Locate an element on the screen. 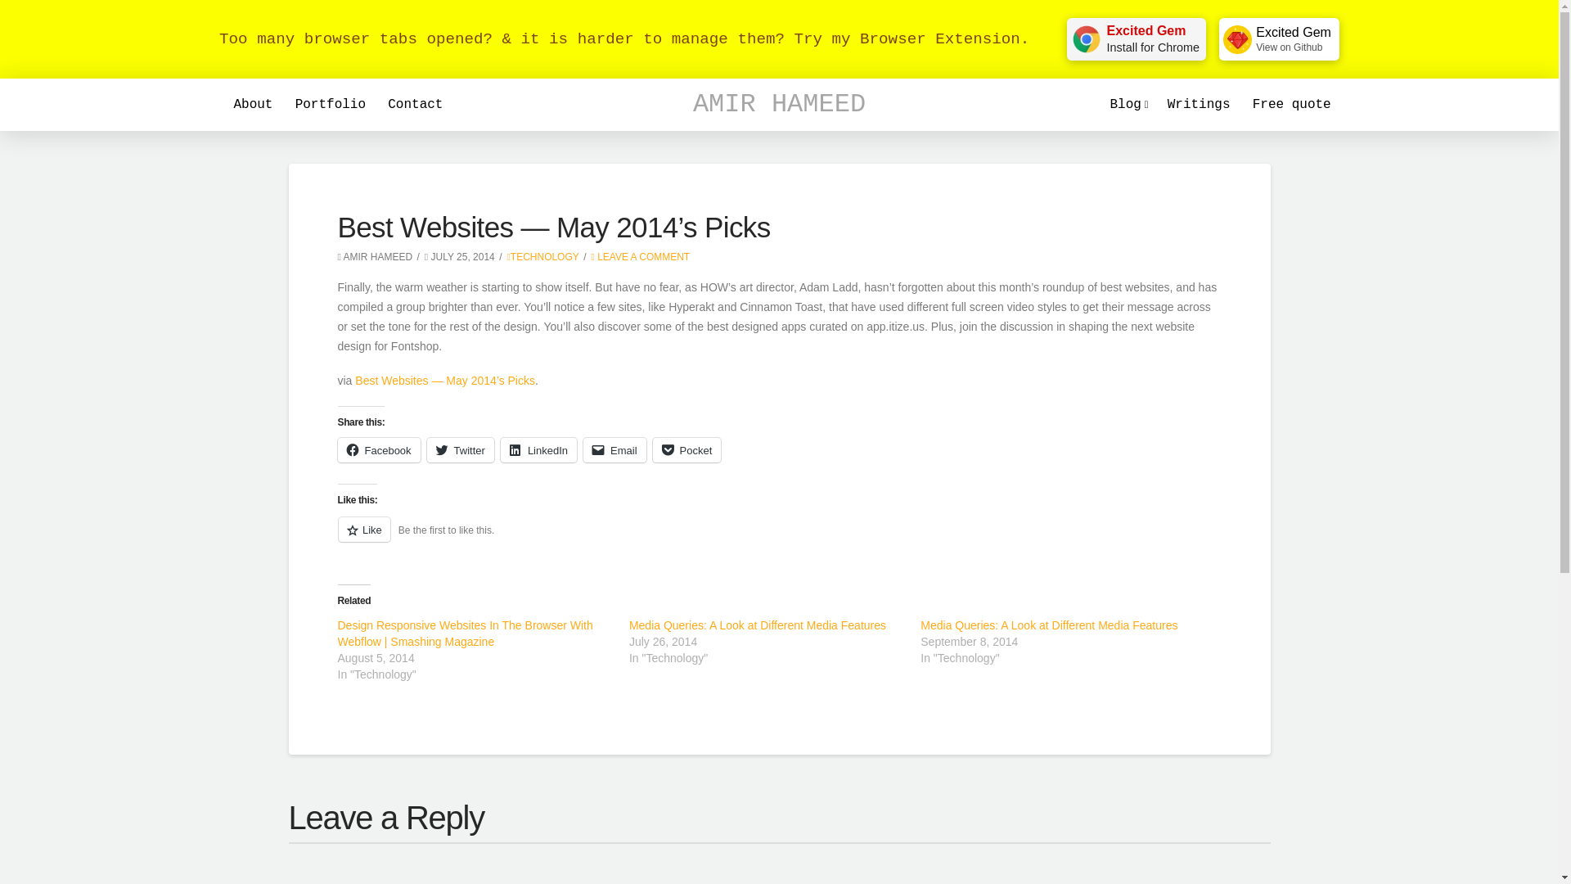  Portfolio is located at coordinates (331, 105).